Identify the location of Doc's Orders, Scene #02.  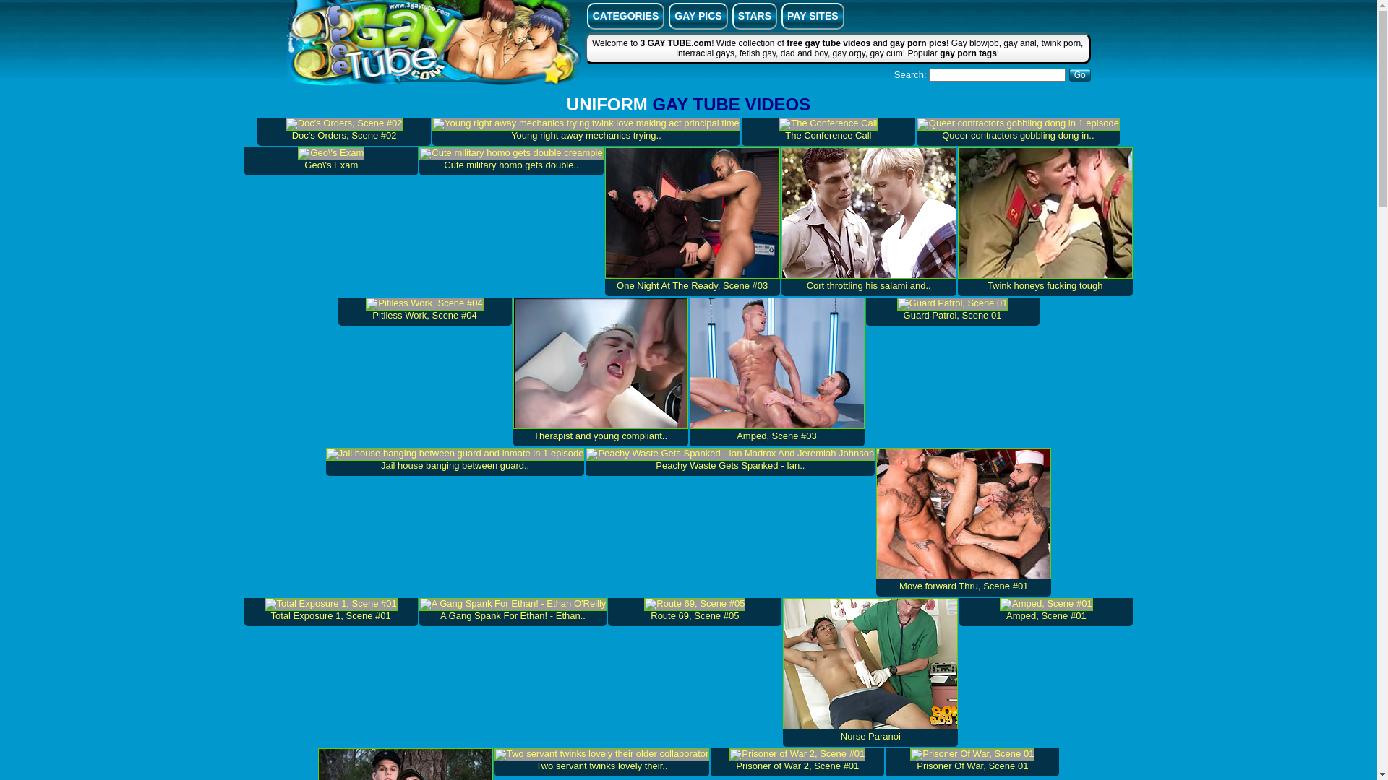
(344, 131).